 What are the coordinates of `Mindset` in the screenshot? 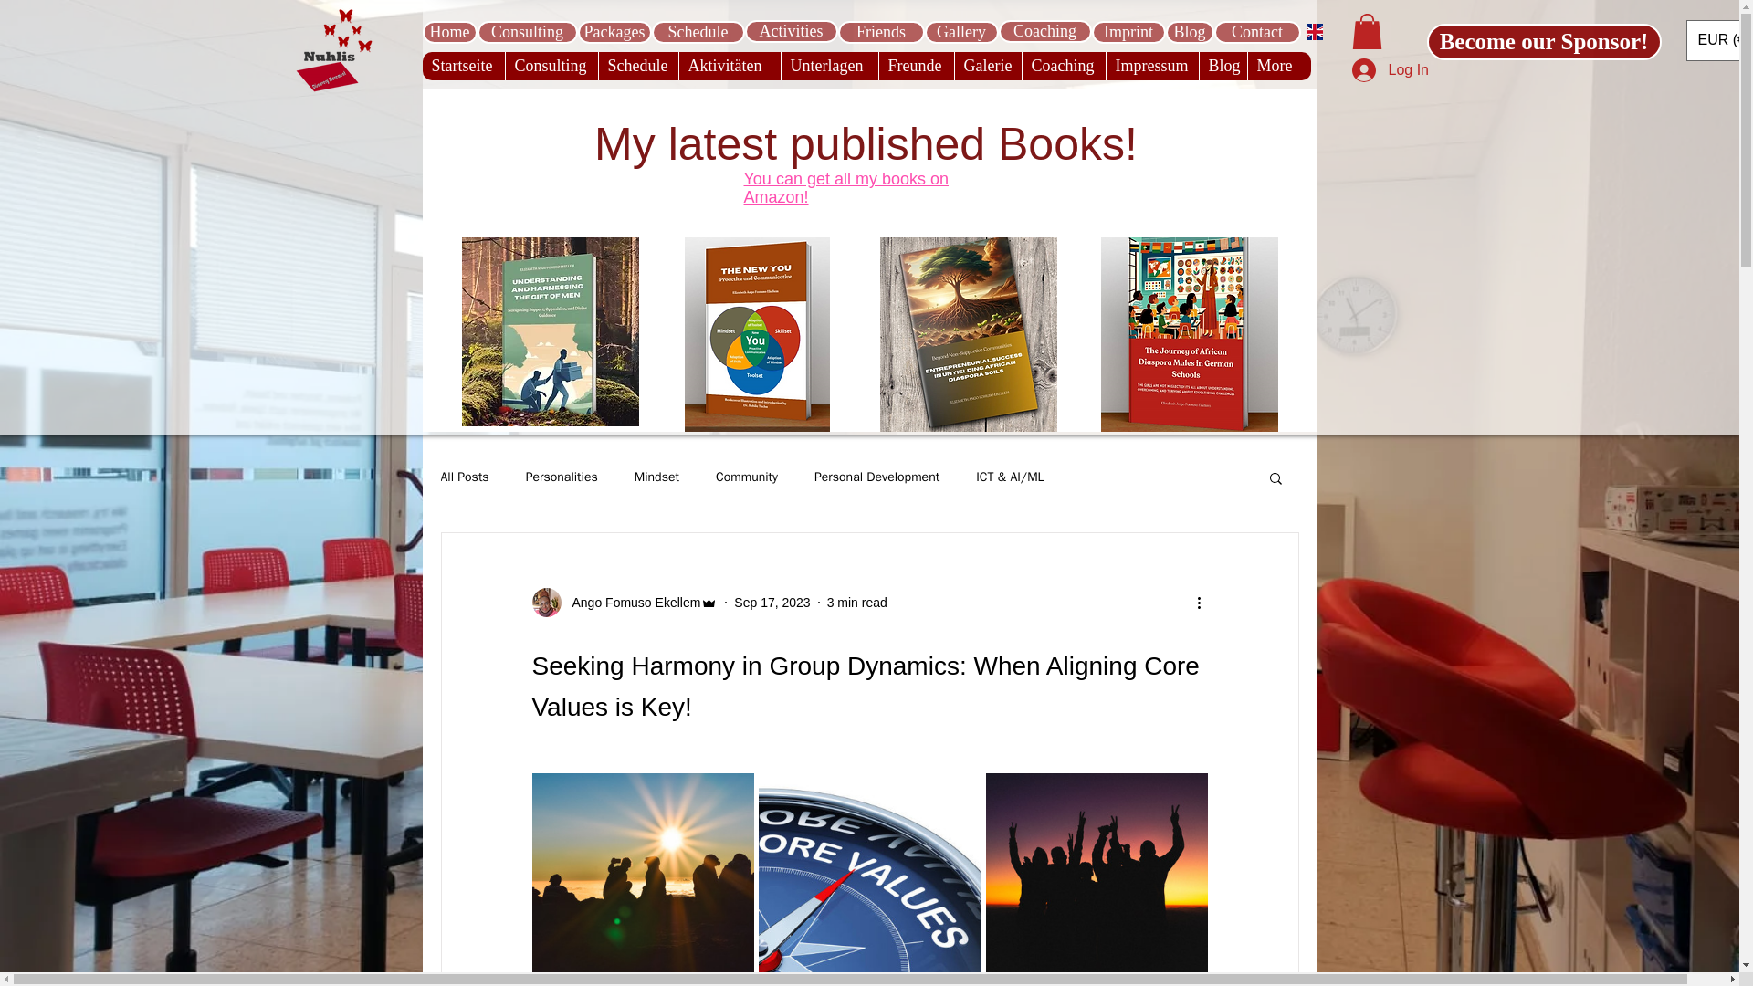 It's located at (657, 477).